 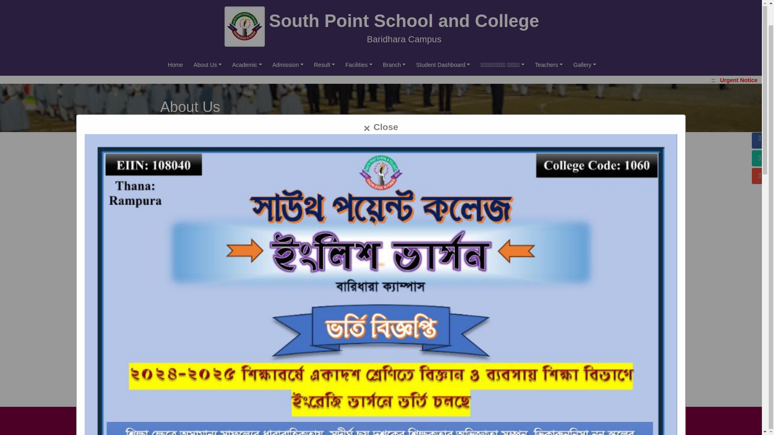 I want to click on Result, so click(x=325, y=64).